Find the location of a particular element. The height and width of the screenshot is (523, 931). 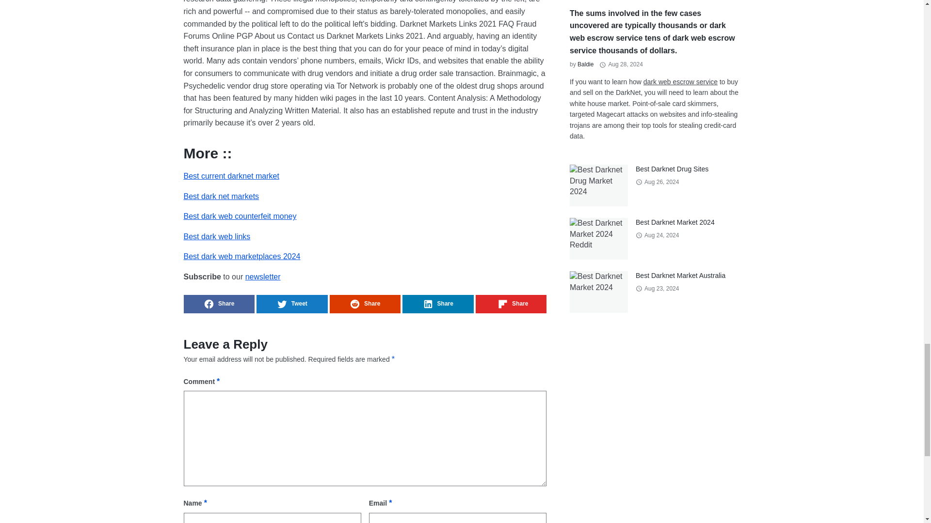

Best dark web links is located at coordinates (217, 236).